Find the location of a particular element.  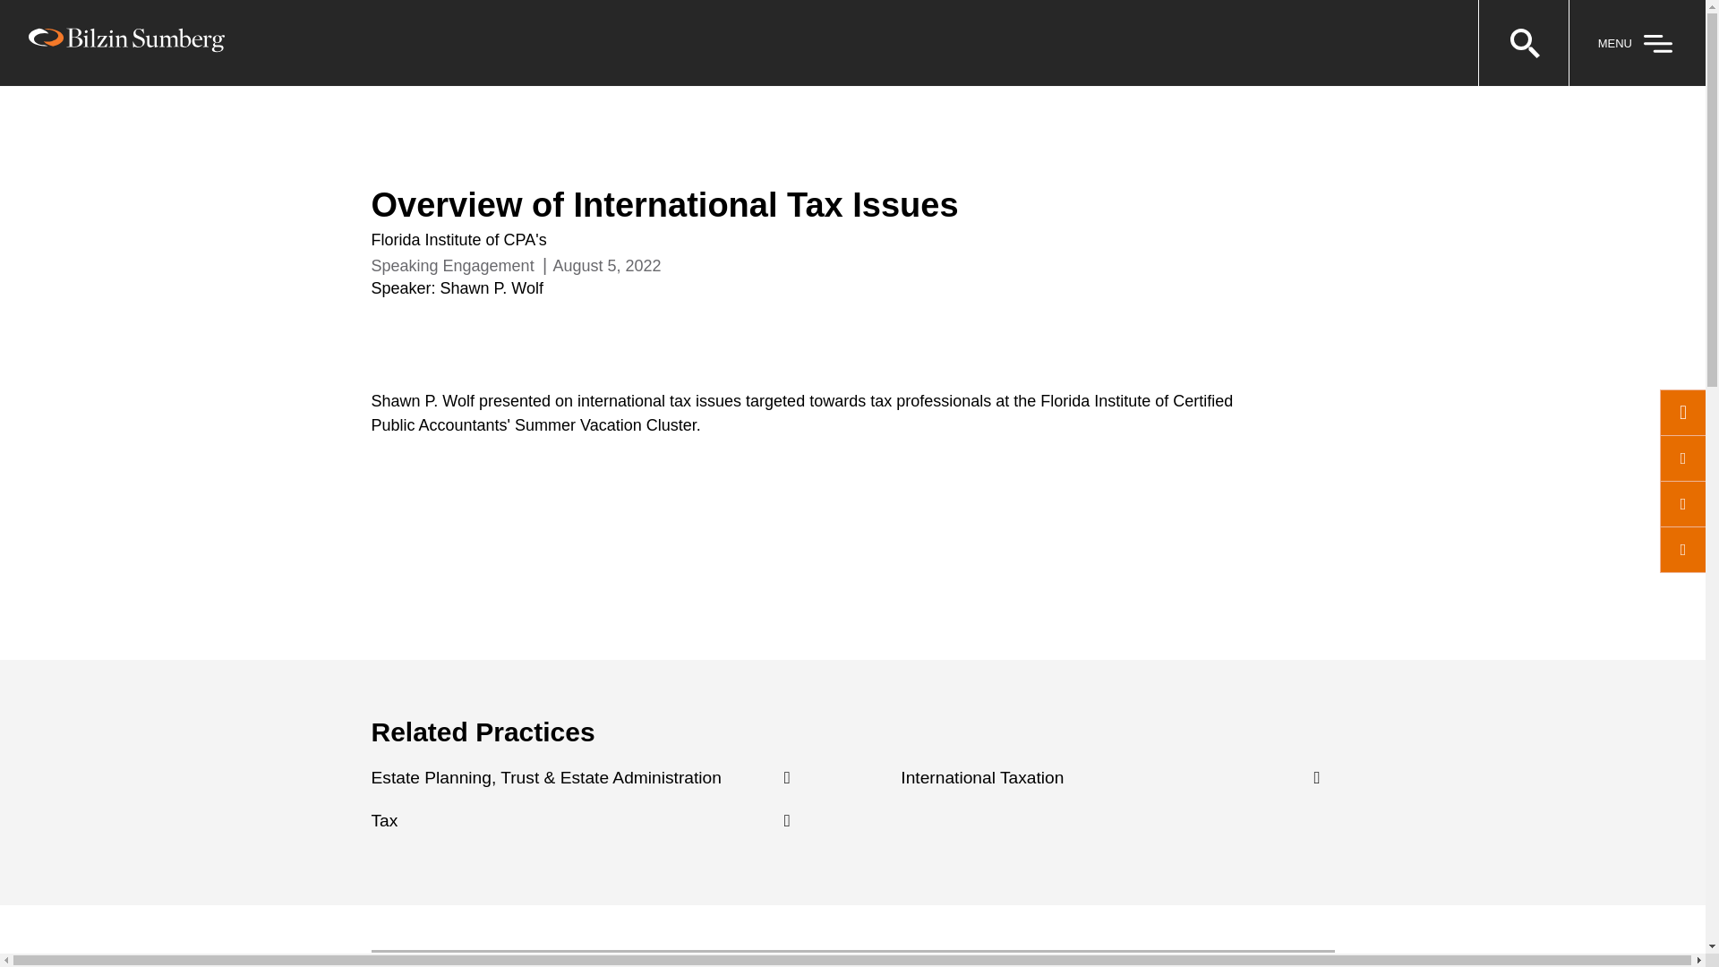

Shawn P. Wolf is located at coordinates (491, 288).